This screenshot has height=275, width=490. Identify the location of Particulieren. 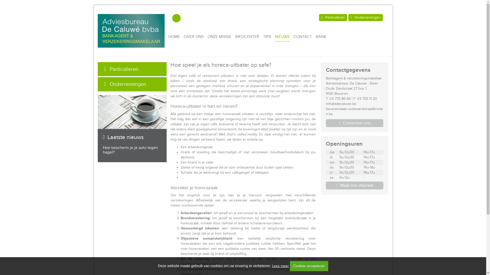
(132, 69).